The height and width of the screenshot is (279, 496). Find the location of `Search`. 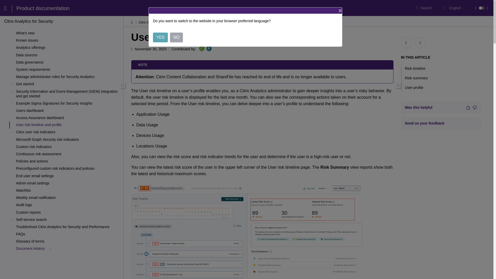

Search is located at coordinates (424, 8).